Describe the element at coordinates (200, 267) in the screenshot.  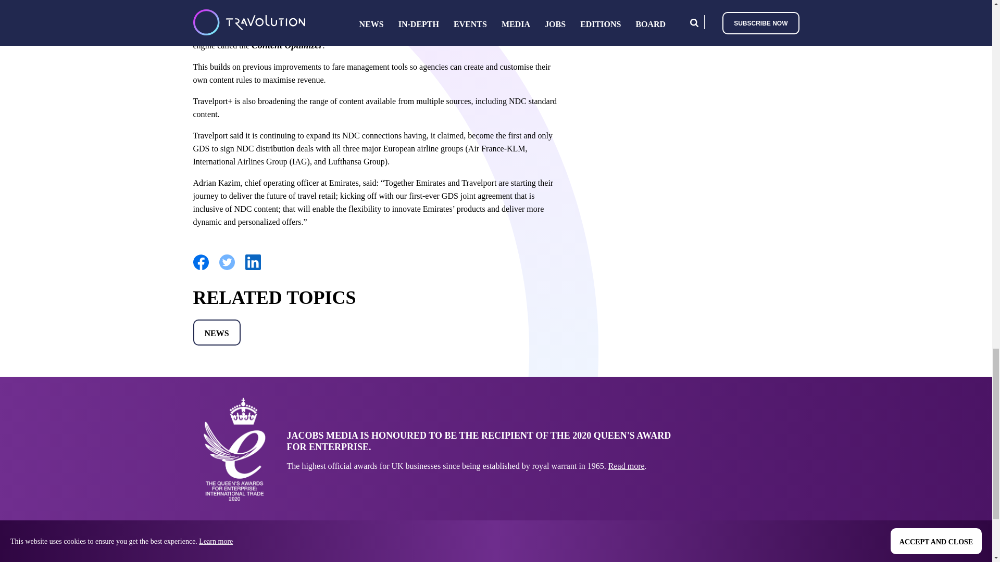
I see `Share on Facebook` at that location.